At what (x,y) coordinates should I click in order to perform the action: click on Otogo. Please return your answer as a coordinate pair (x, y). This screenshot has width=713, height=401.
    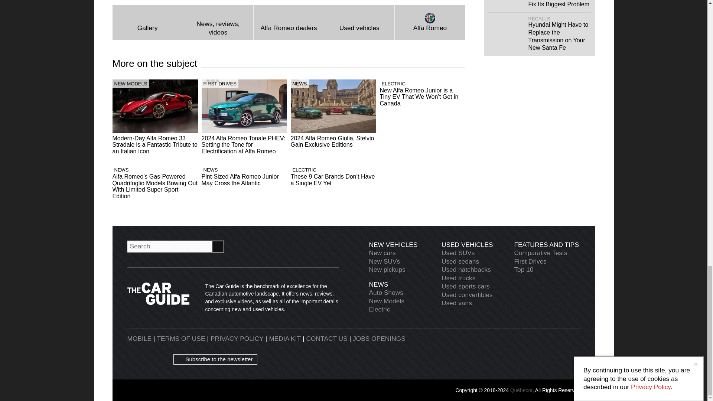
    Looking at the image, I should click on (563, 350).